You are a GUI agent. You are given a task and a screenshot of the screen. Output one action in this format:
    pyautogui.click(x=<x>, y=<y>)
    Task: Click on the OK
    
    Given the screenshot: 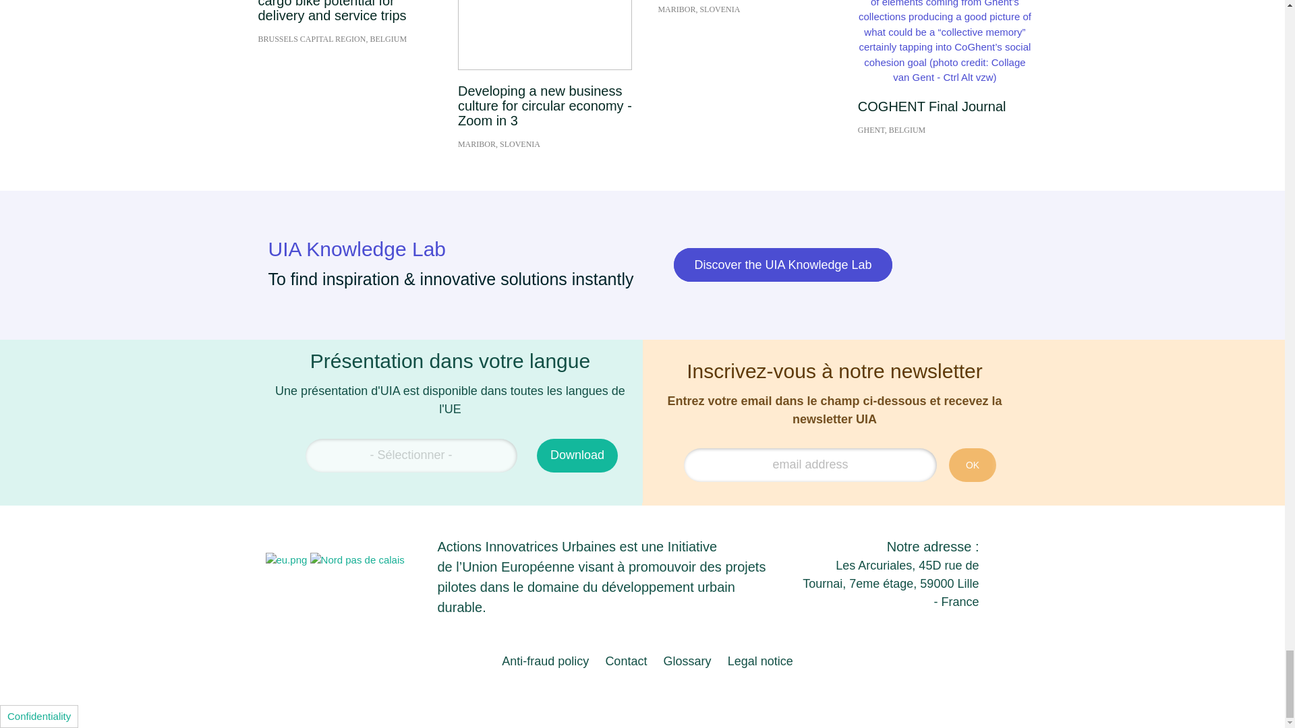 What is the action you would take?
    pyautogui.click(x=973, y=465)
    